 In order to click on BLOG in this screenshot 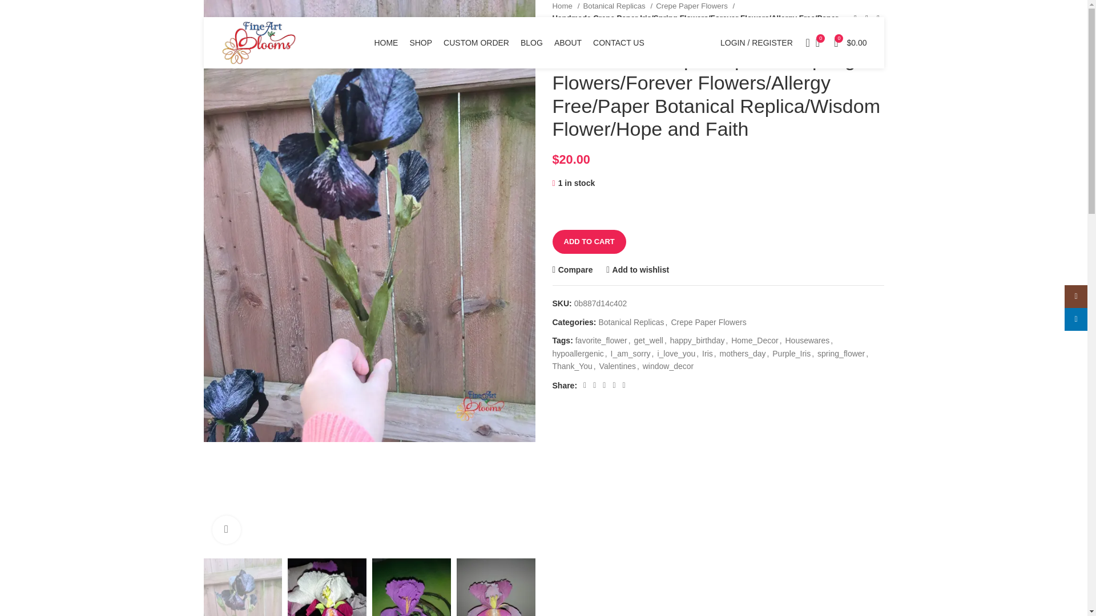, I will do `click(531, 43)`.